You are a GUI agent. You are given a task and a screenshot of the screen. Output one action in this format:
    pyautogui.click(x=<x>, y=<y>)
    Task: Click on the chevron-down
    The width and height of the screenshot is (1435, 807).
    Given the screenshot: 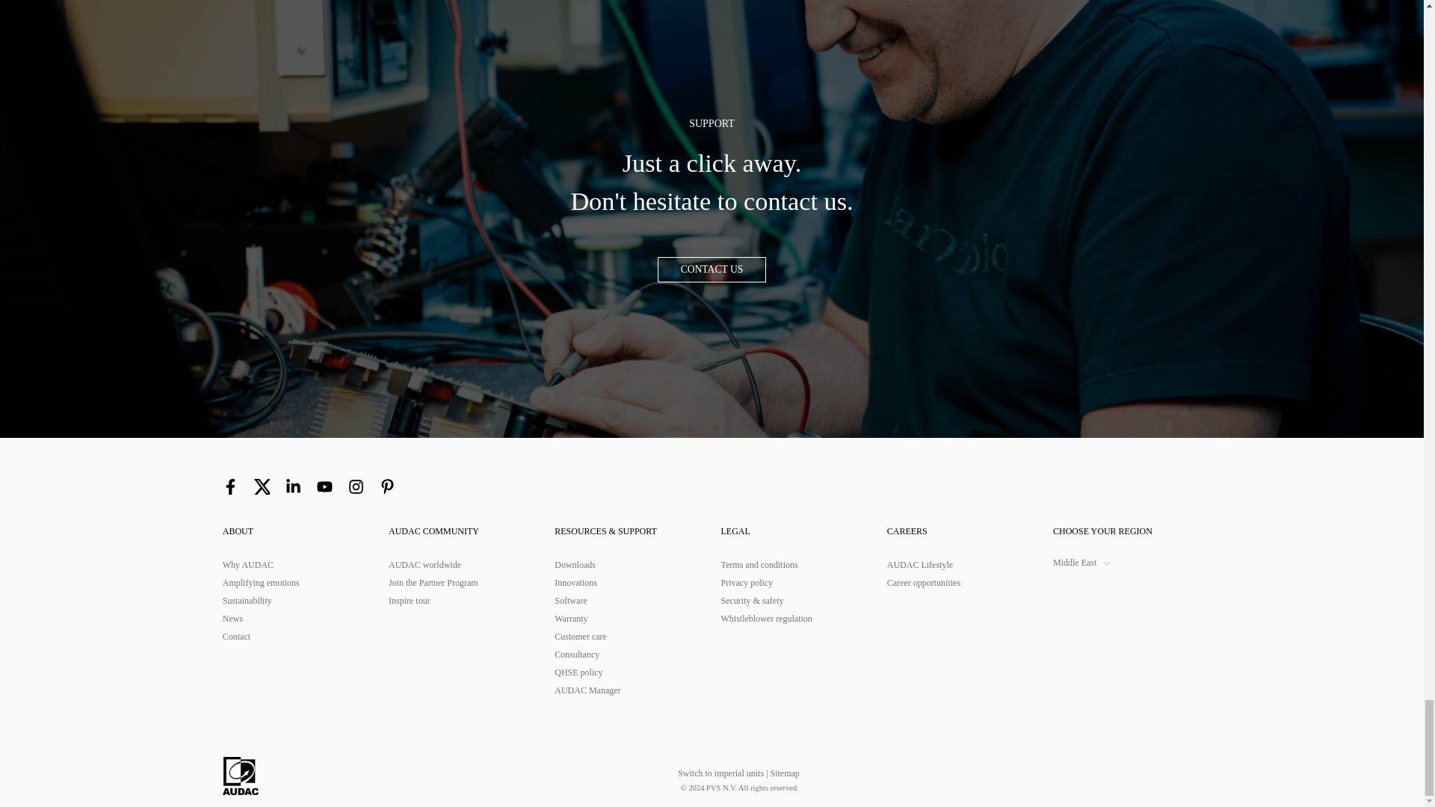 What is the action you would take?
    pyautogui.click(x=1106, y=563)
    